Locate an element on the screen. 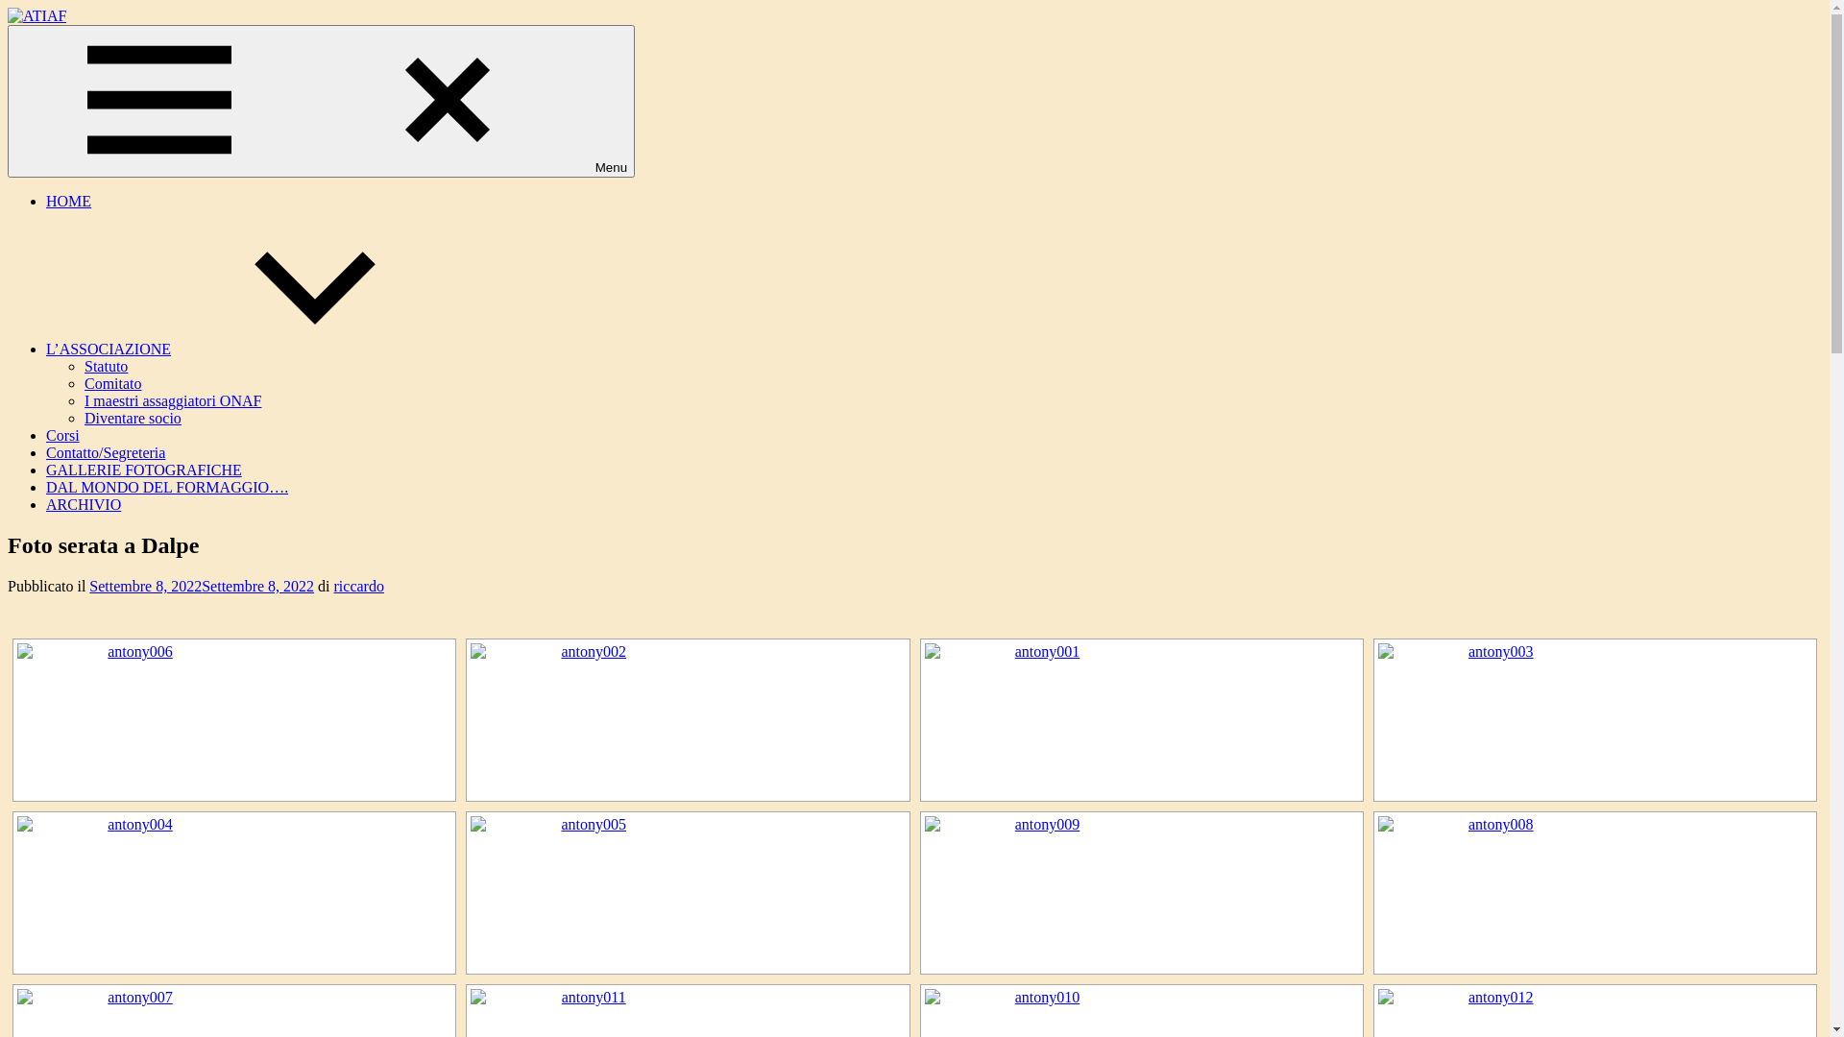 The width and height of the screenshot is (1844, 1037). I maestri assaggiatori ONAF is located at coordinates (173, 401).